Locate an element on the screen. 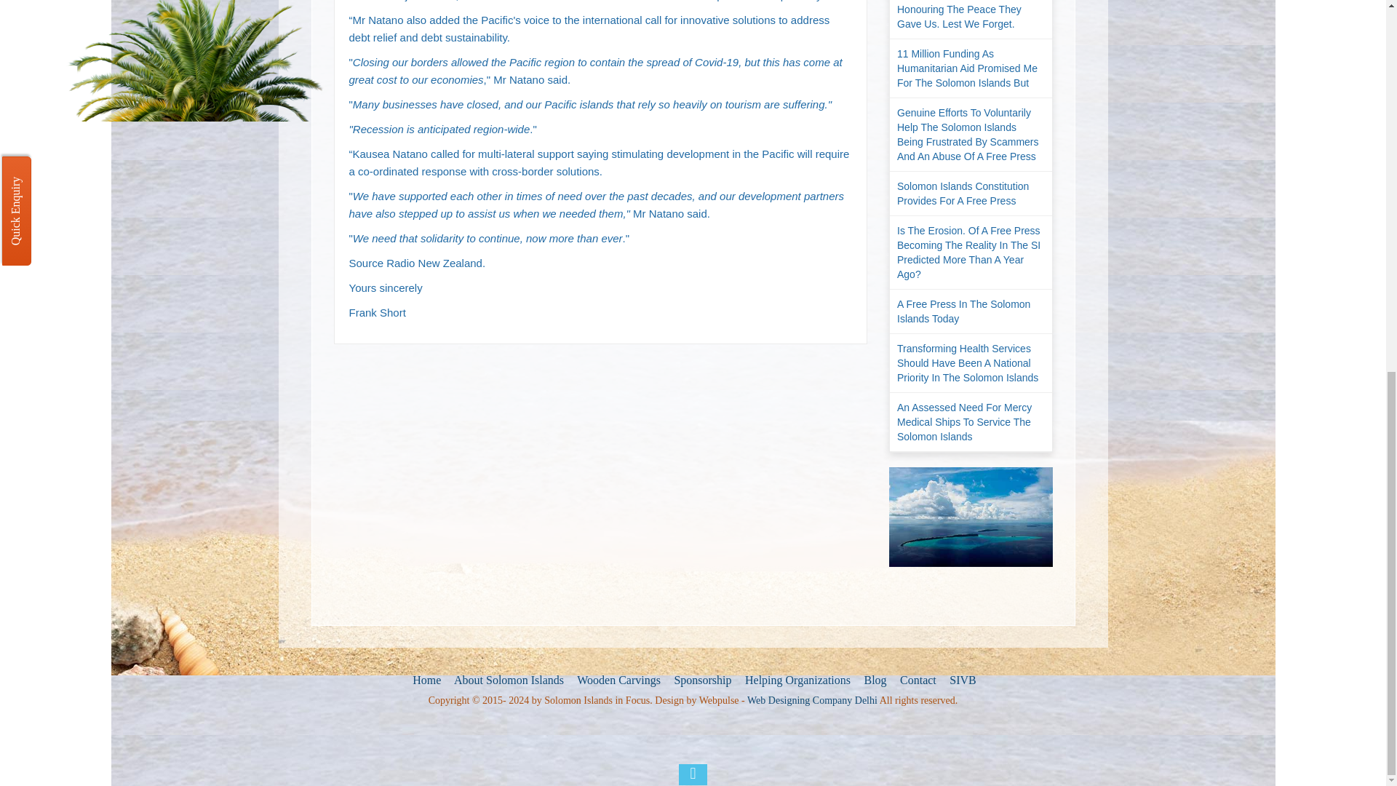  Wooden Carvings is located at coordinates (617, 680).